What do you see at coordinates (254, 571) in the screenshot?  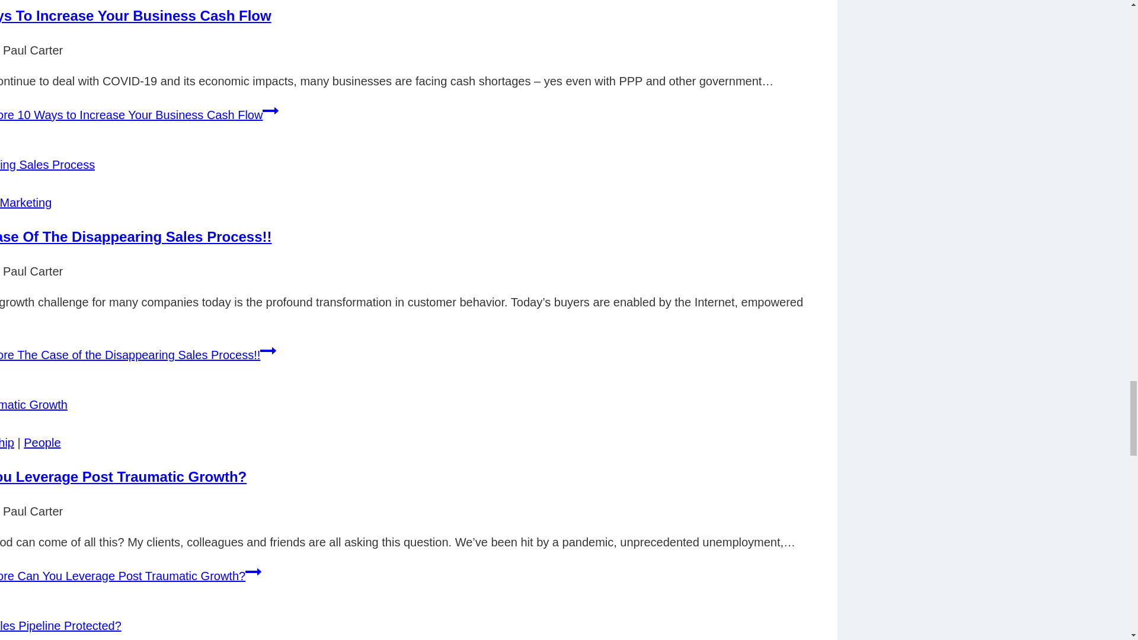 I see `Continue` at bounding box center [254, 571].